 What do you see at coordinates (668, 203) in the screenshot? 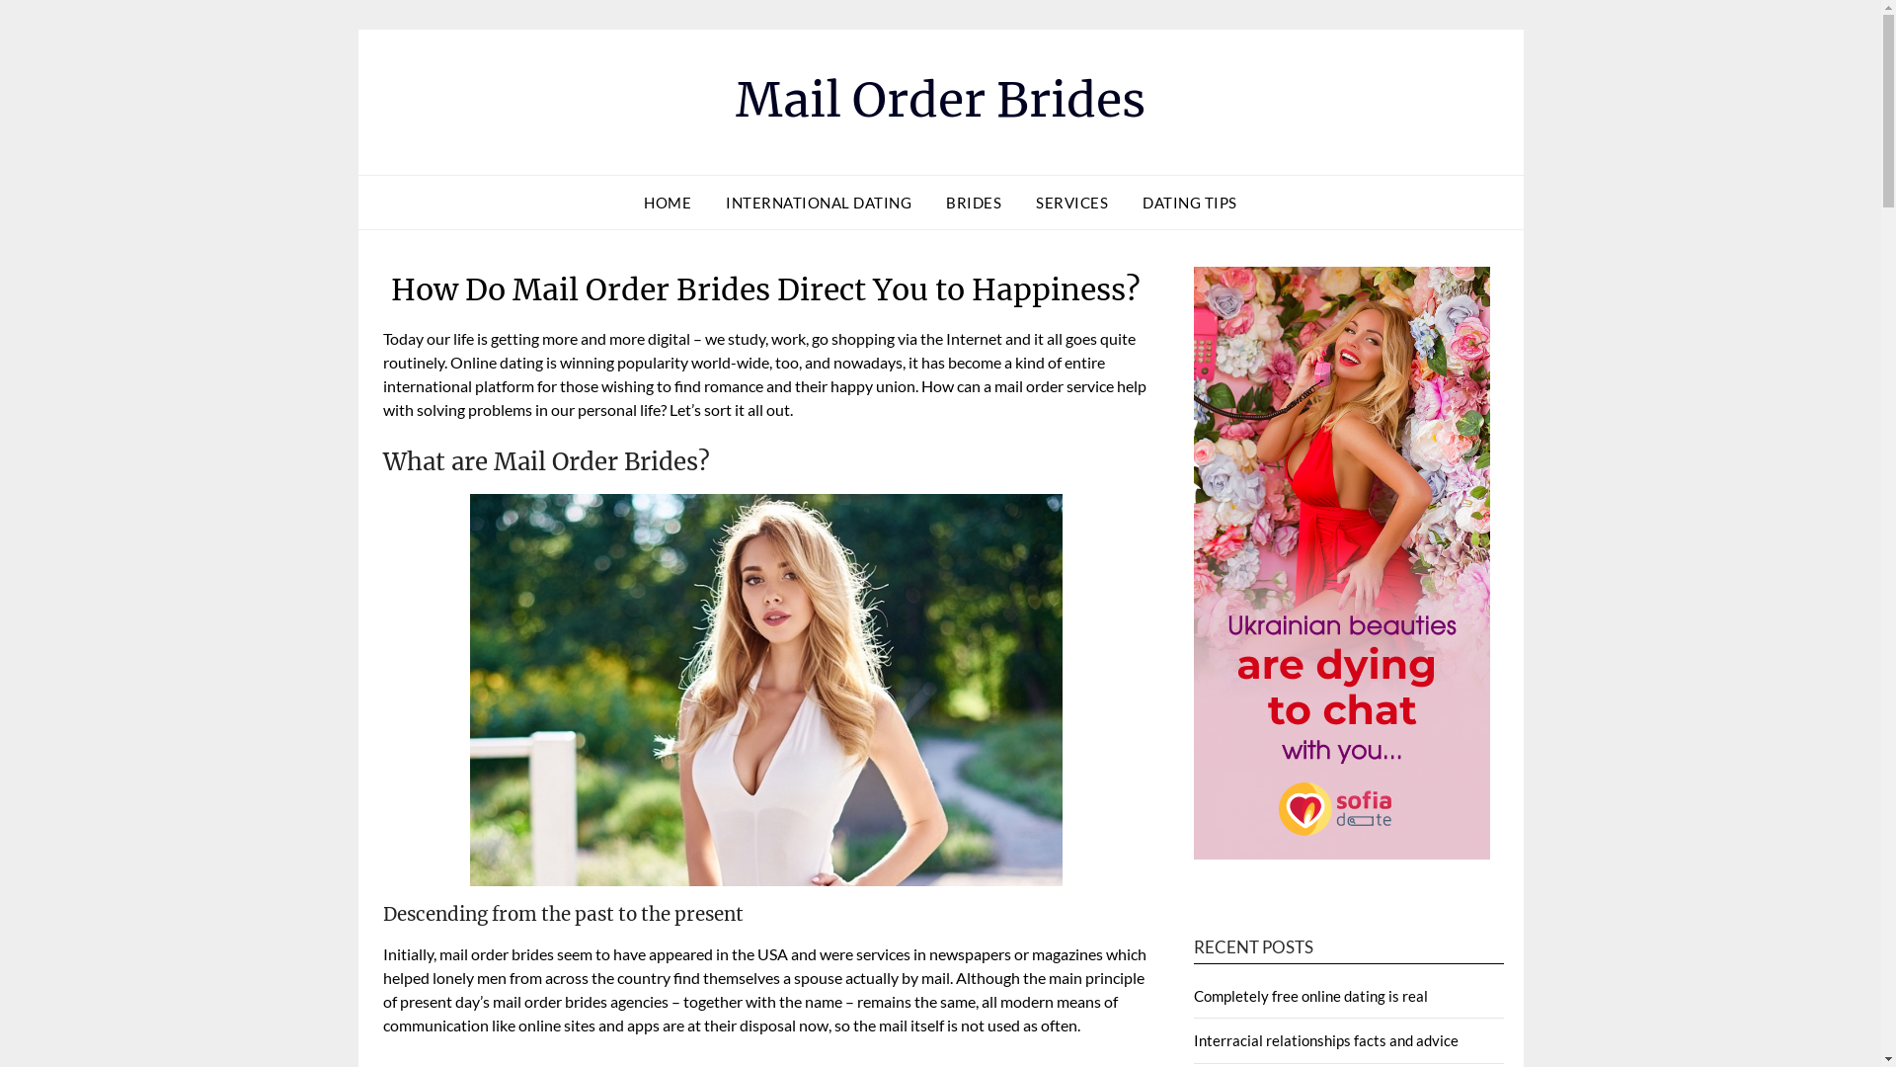
I see `HOME` at bounding box center [668, 203].